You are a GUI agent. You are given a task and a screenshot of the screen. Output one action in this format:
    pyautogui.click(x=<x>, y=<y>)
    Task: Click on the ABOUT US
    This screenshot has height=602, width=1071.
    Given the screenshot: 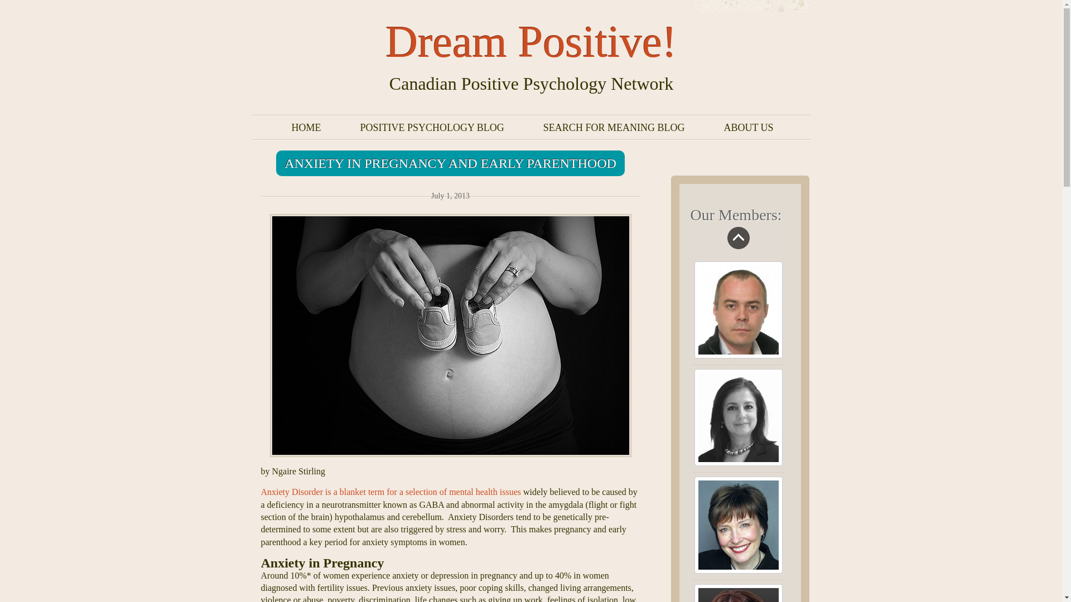 What is the action you would take?
    pyautogui.click(x=749, y=127)
    